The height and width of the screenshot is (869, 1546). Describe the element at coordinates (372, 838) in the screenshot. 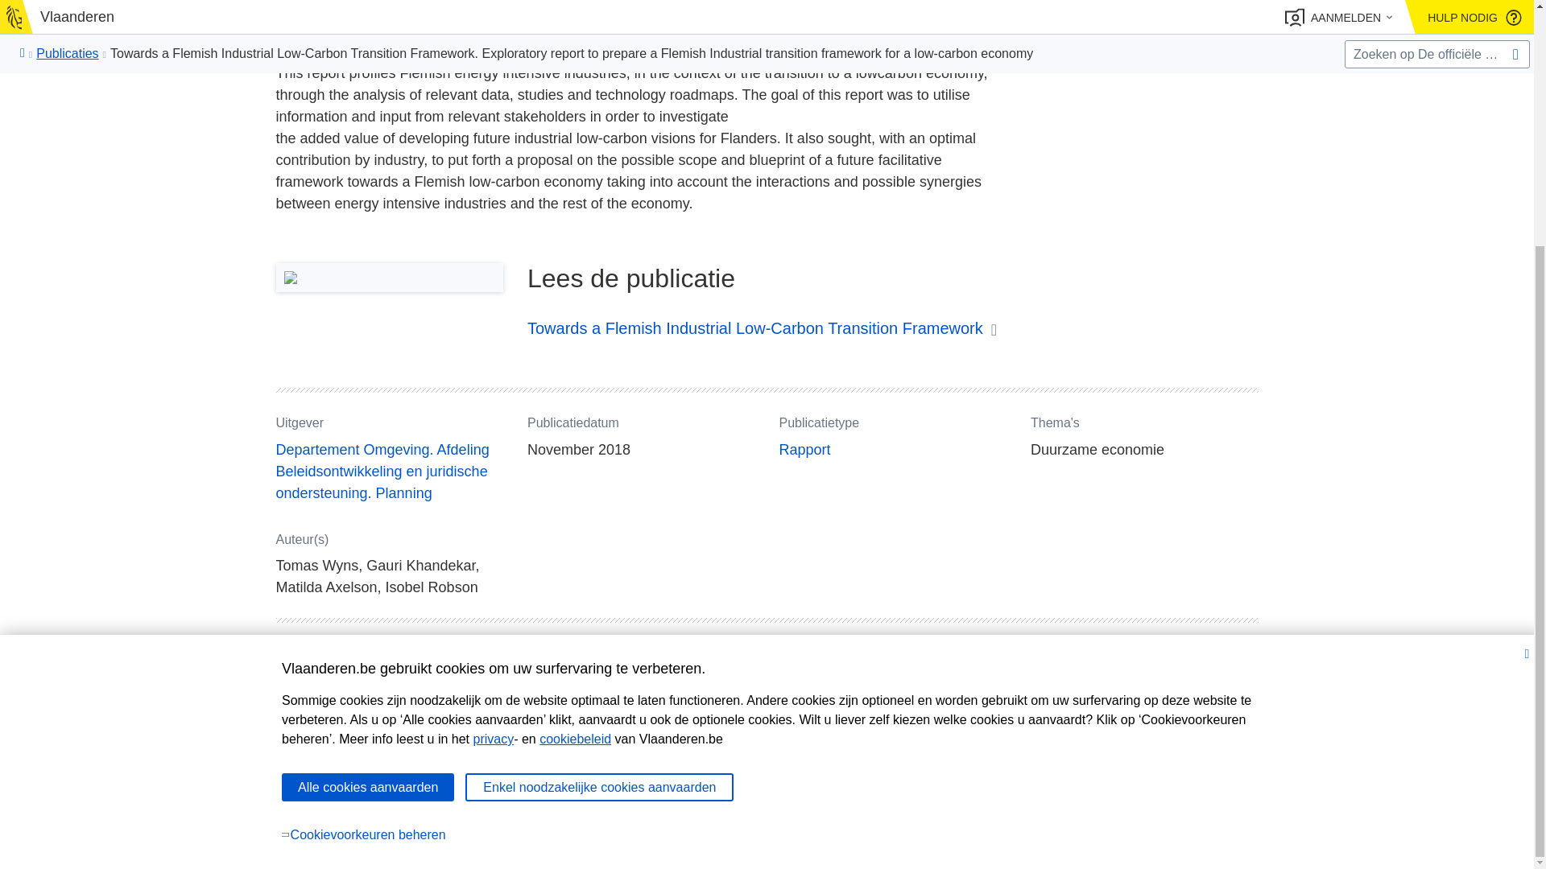

I see `Over Vlaanderen.be` at that location.